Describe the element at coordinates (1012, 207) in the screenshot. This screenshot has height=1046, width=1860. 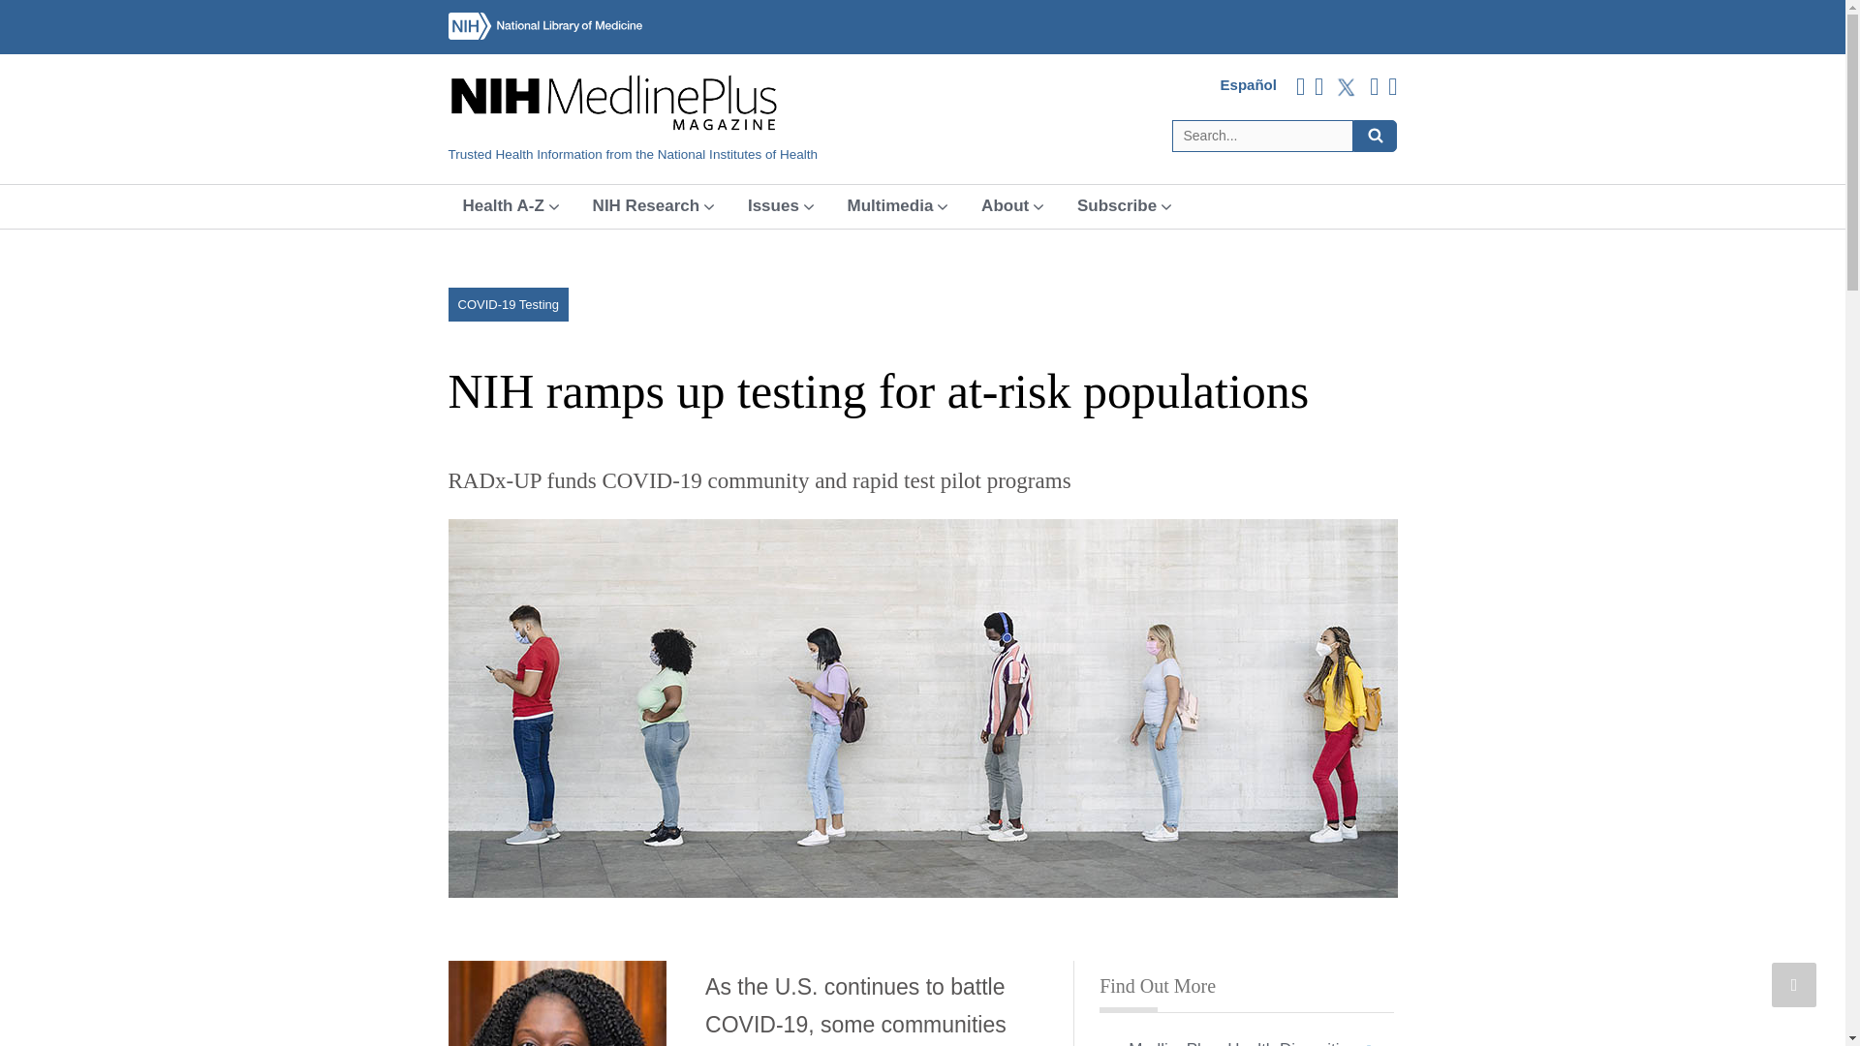
I see `About` at that location.